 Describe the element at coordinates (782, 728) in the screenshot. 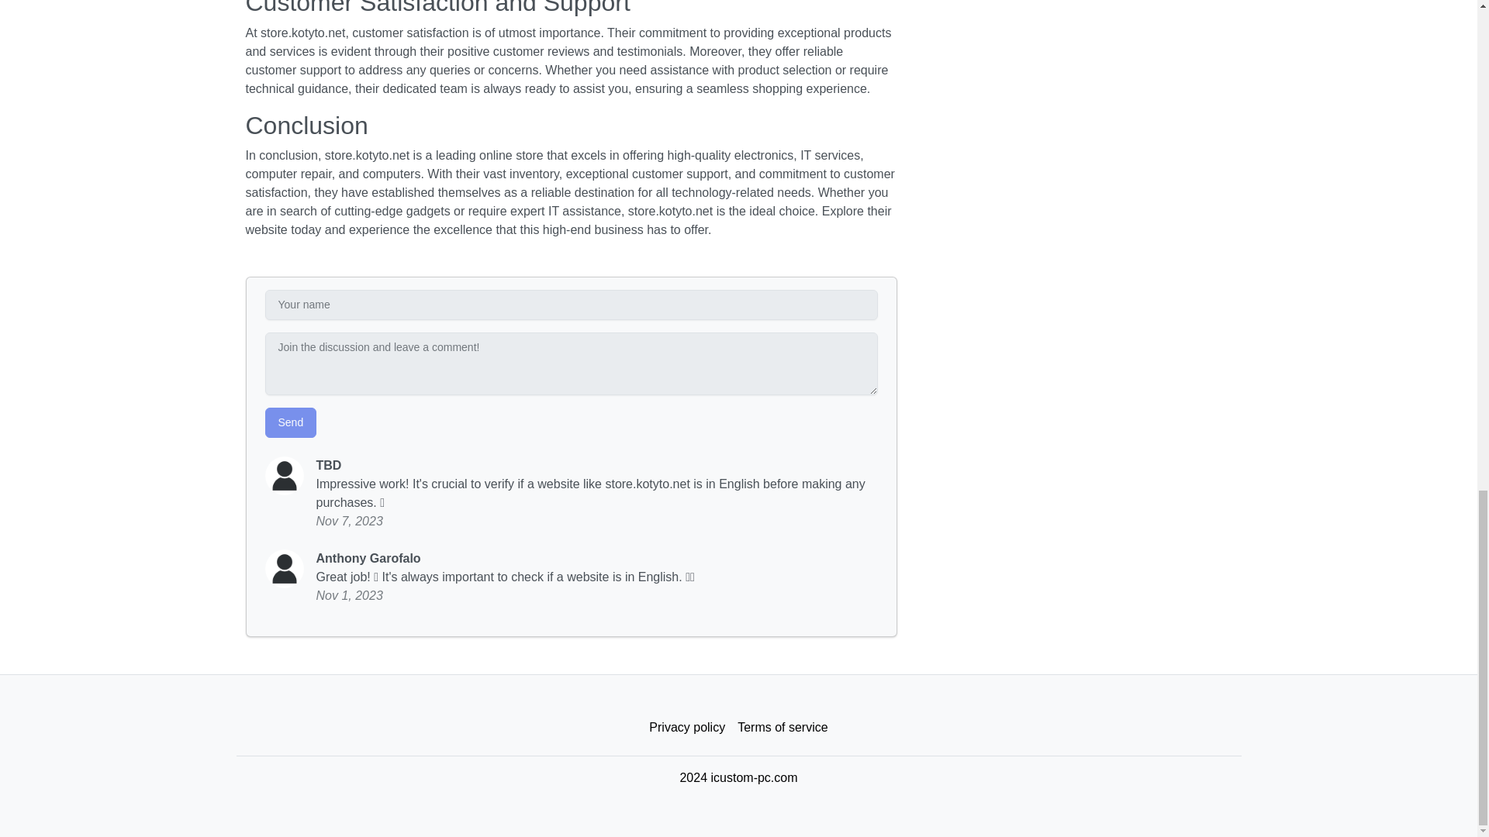

I see `Terms of service` at that location.